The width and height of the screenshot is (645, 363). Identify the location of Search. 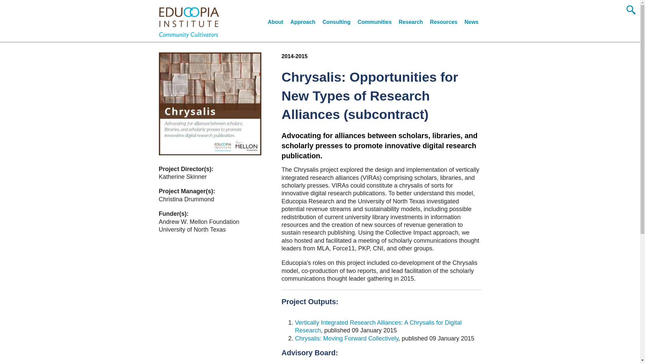
(9, 6).